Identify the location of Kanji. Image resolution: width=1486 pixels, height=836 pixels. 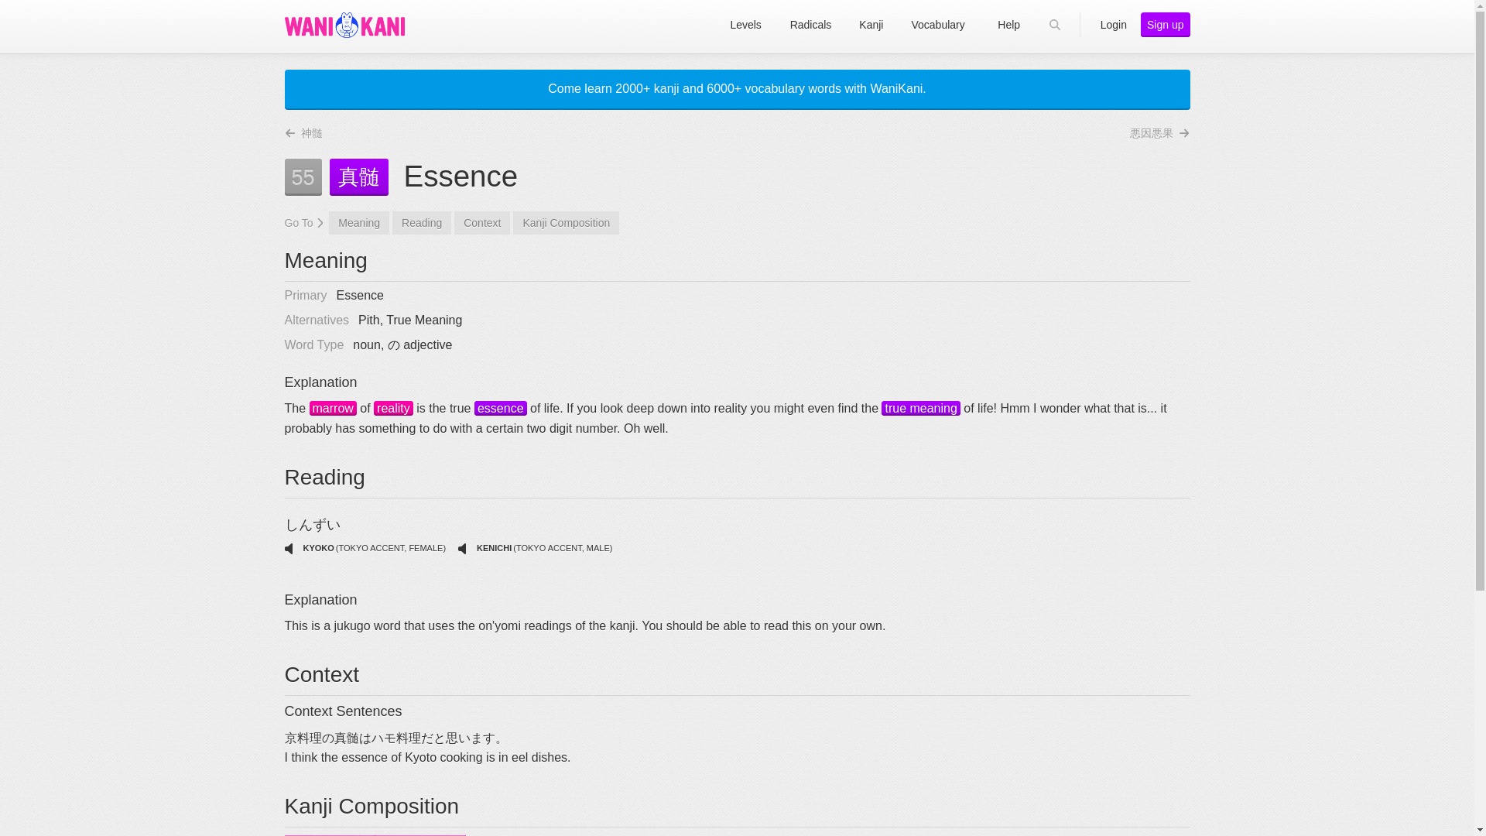
(393, 408).